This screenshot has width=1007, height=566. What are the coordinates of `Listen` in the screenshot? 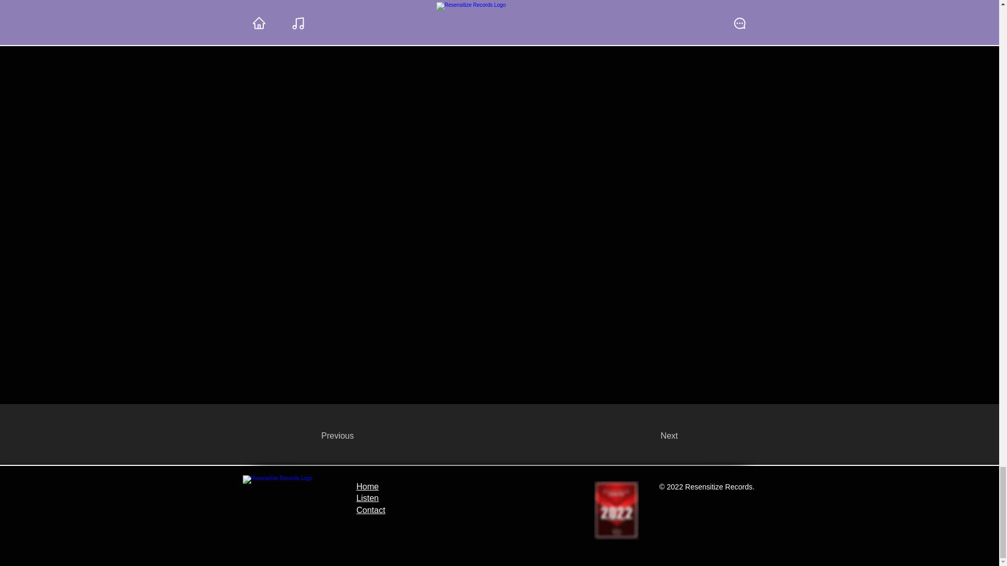 It's located at (368, 498).